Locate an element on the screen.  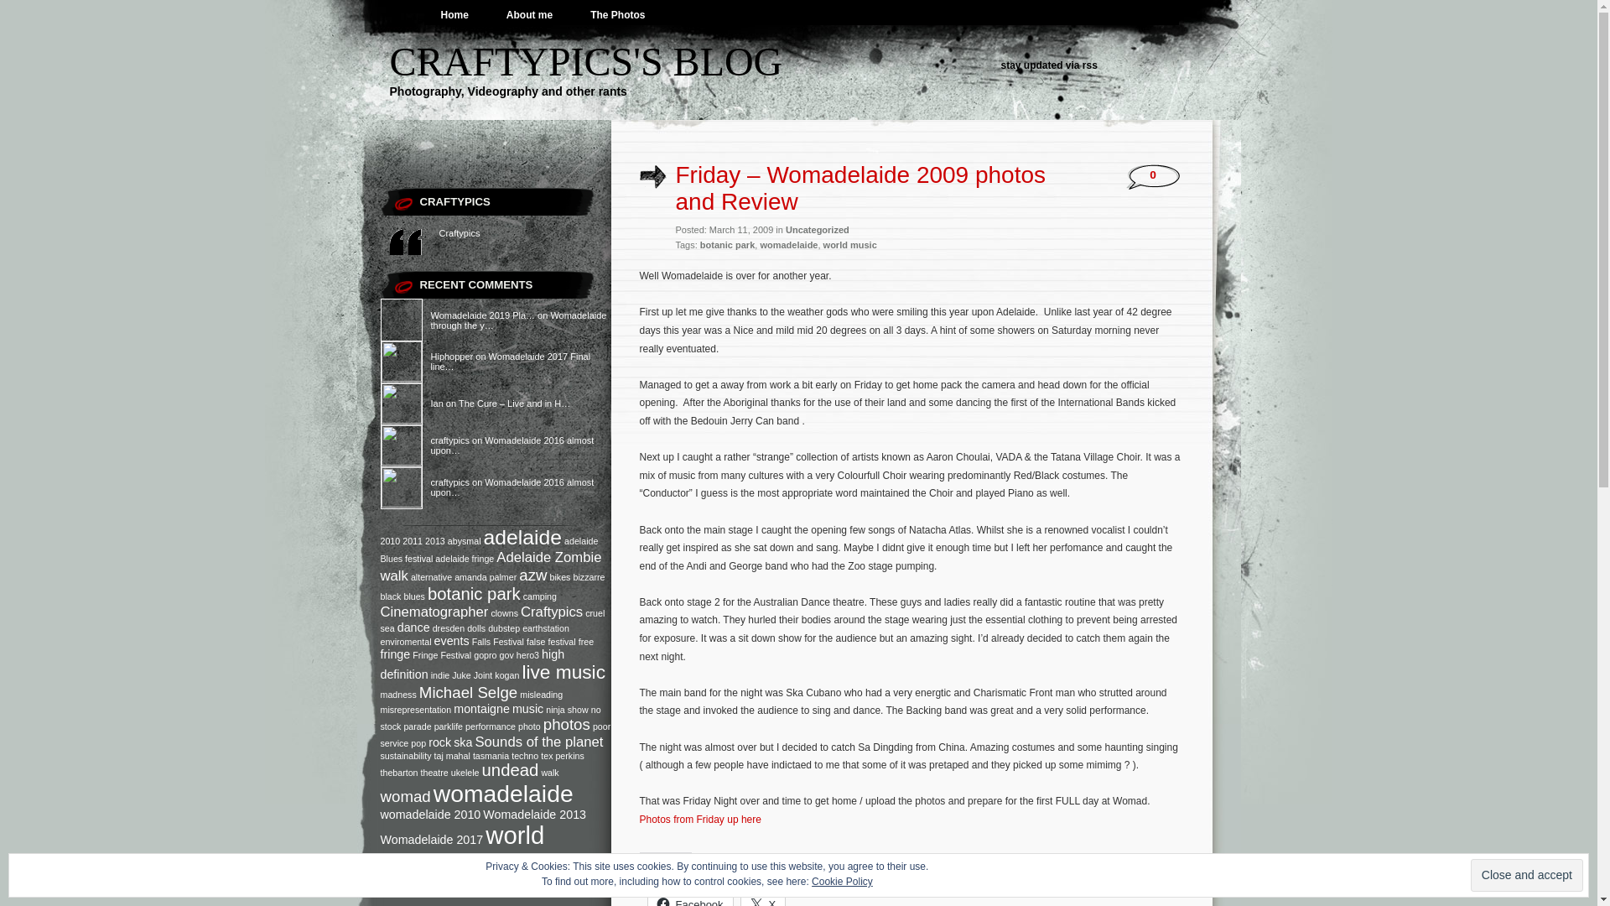
Womadelaide 2013 is located at coordinates (535, 815).